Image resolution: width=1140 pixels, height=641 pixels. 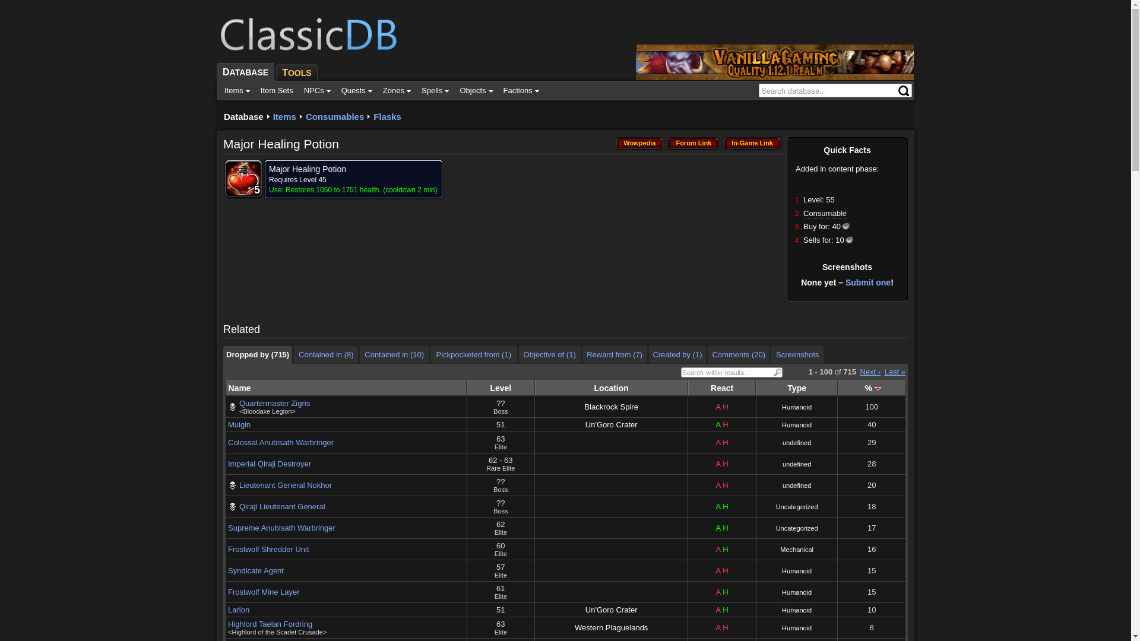 What do you see at coordinates (435, 90) in the screenshot?
I see `Spells` at bounding box center [435, 90].